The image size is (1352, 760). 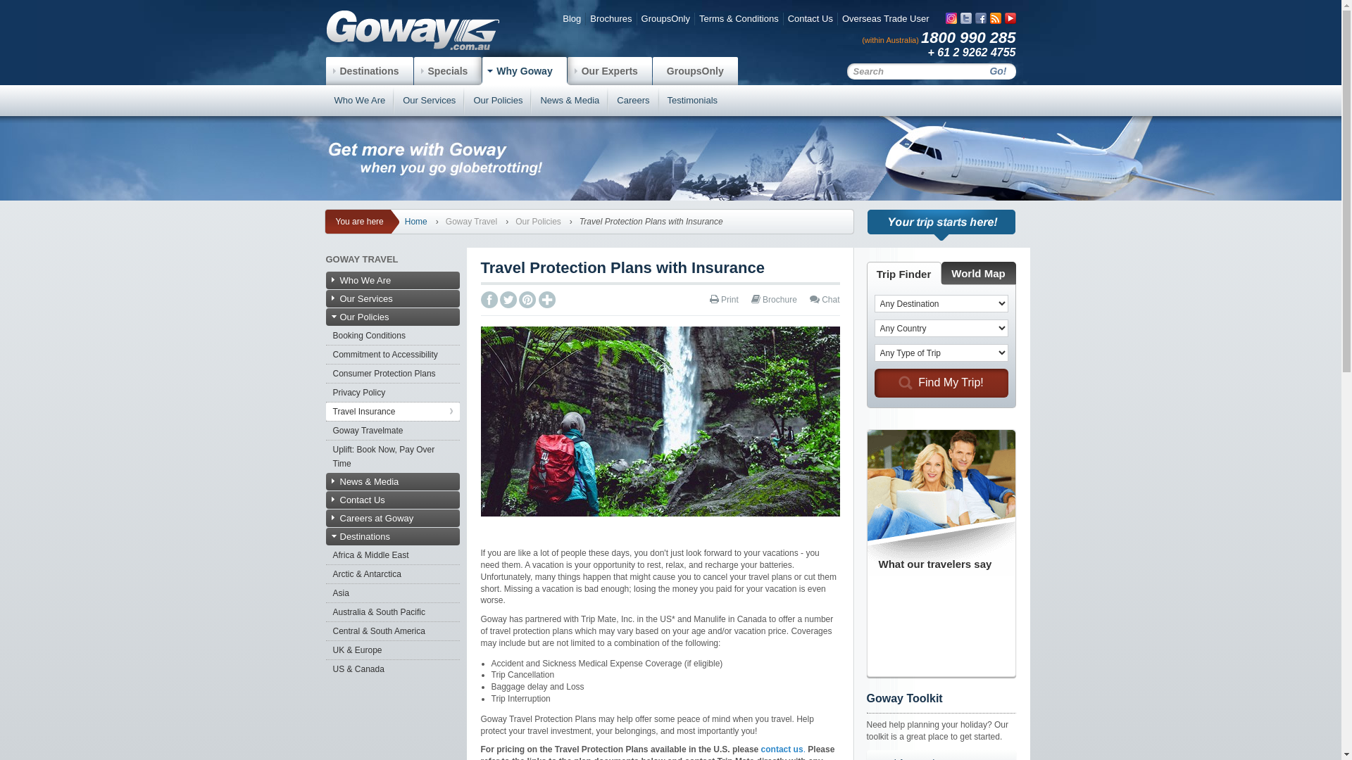 I want to click on contact us, so click(x=782, y=749).